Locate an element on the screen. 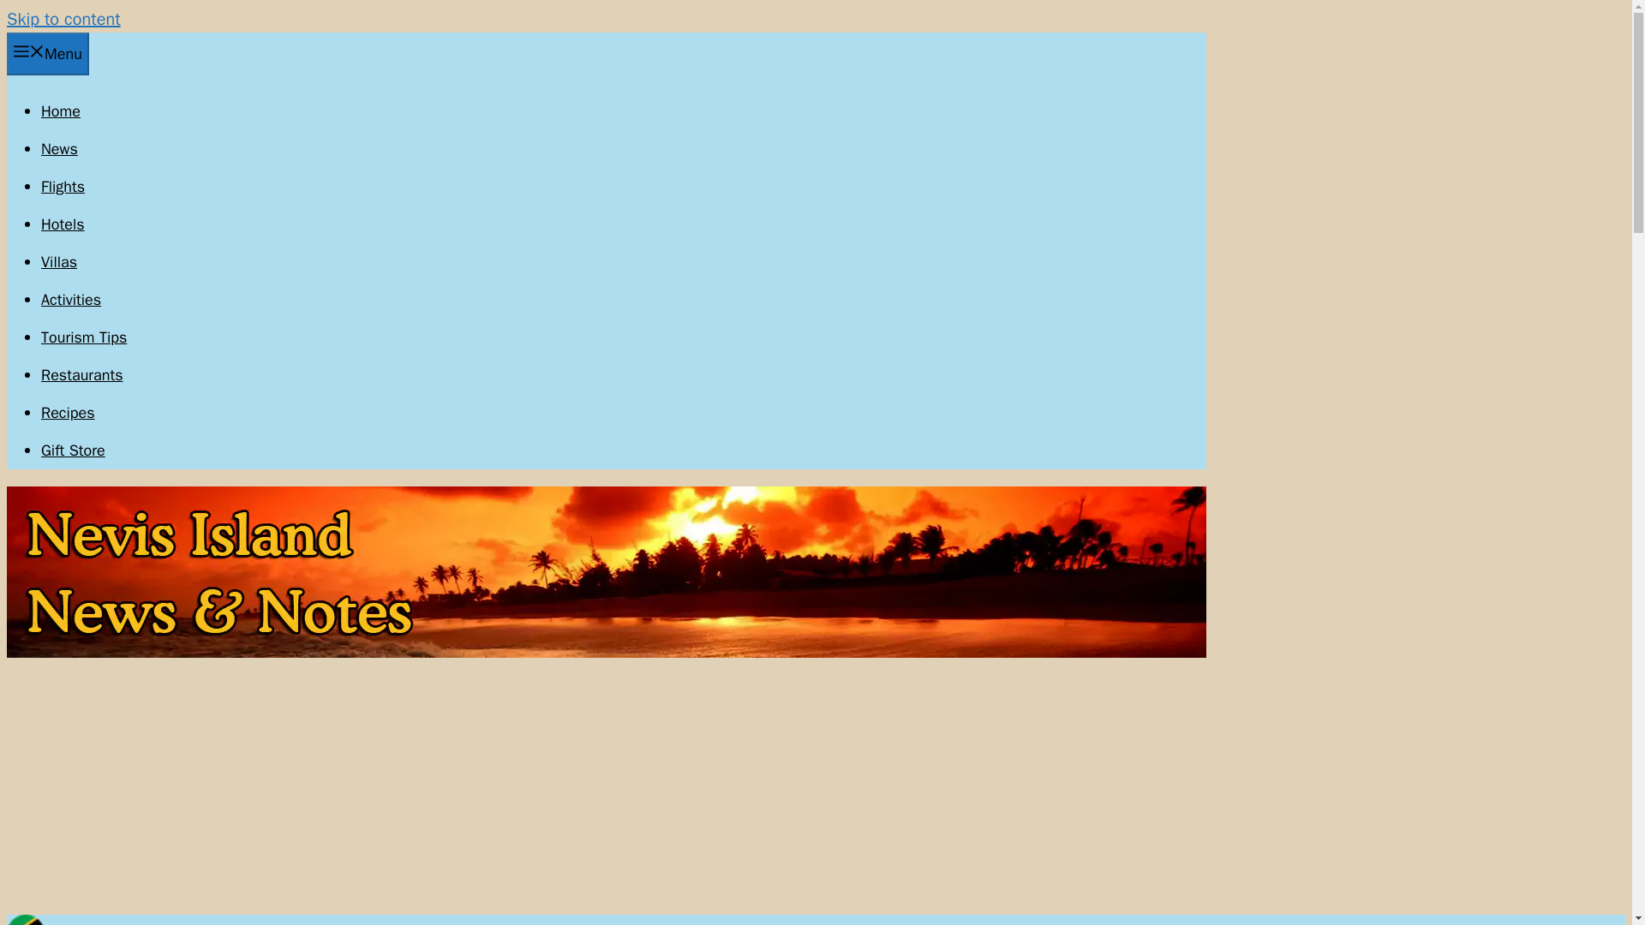  News is located at coordinates (59, 149).